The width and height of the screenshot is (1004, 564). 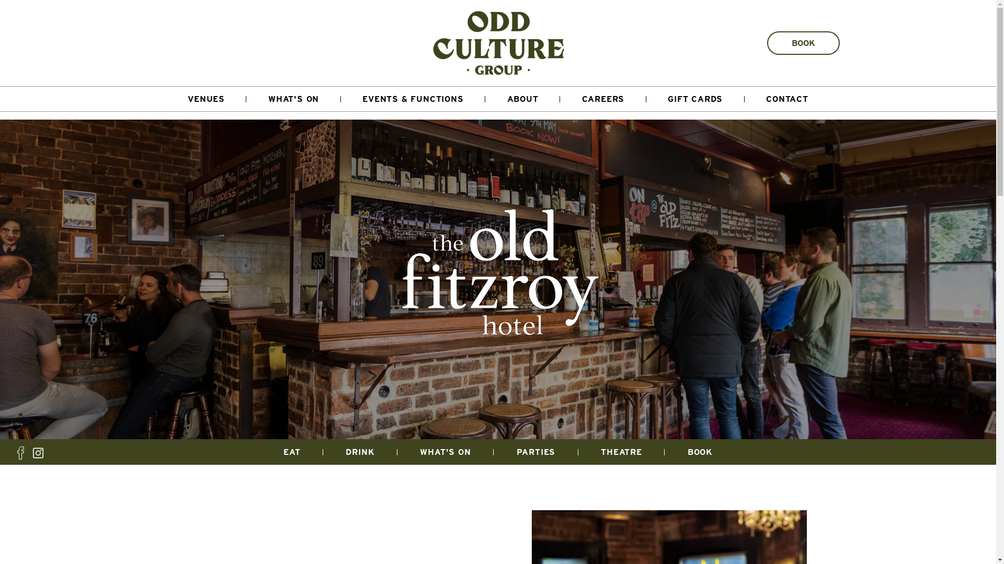 I want to click on THEATRE, so click(x=622, y=452).